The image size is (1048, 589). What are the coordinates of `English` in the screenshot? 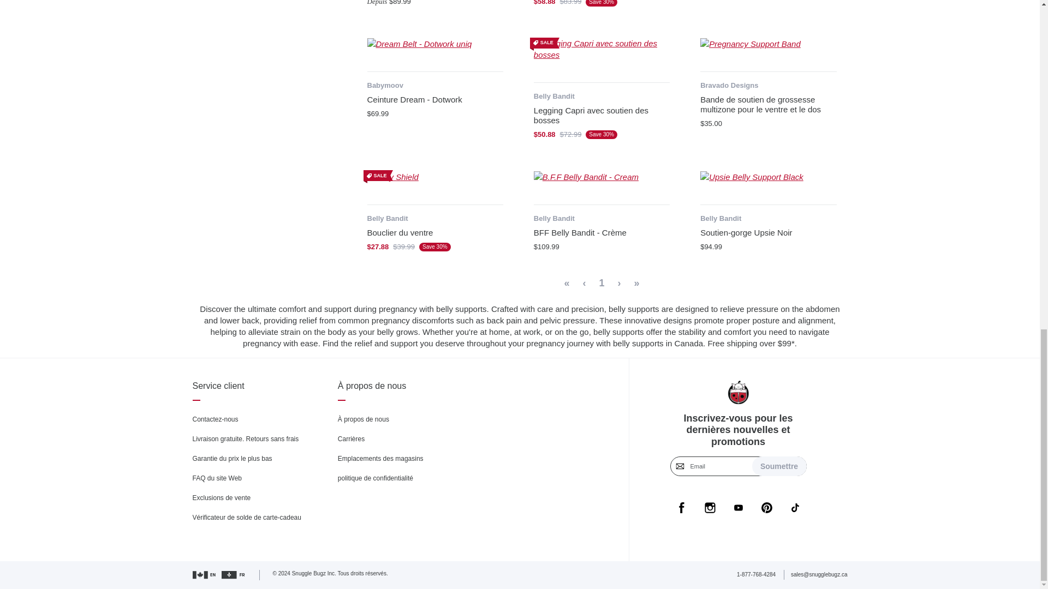 It's located at (234, 575).